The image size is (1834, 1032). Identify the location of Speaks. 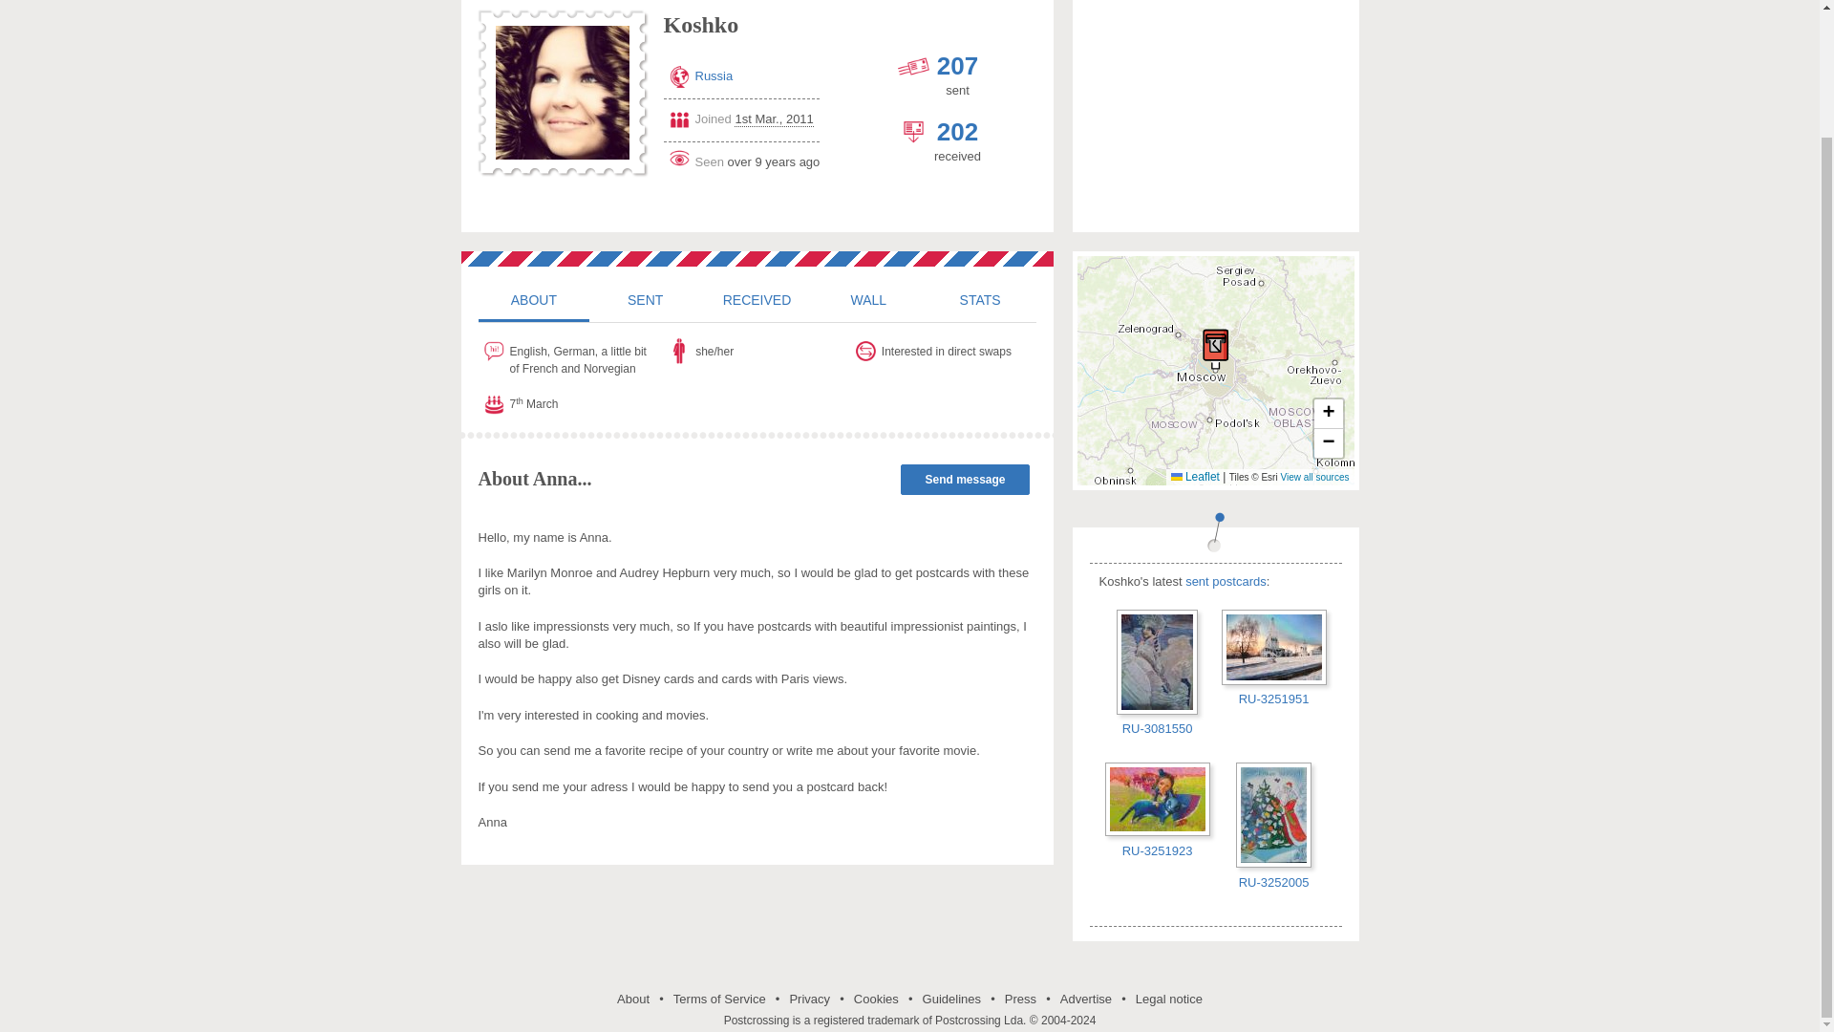
(570, 356).